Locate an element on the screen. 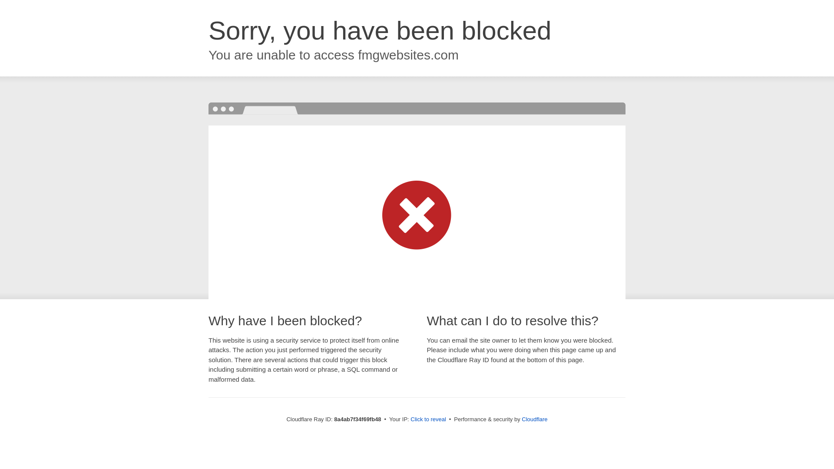  Cloudflare is located at coordinates (534, 419).